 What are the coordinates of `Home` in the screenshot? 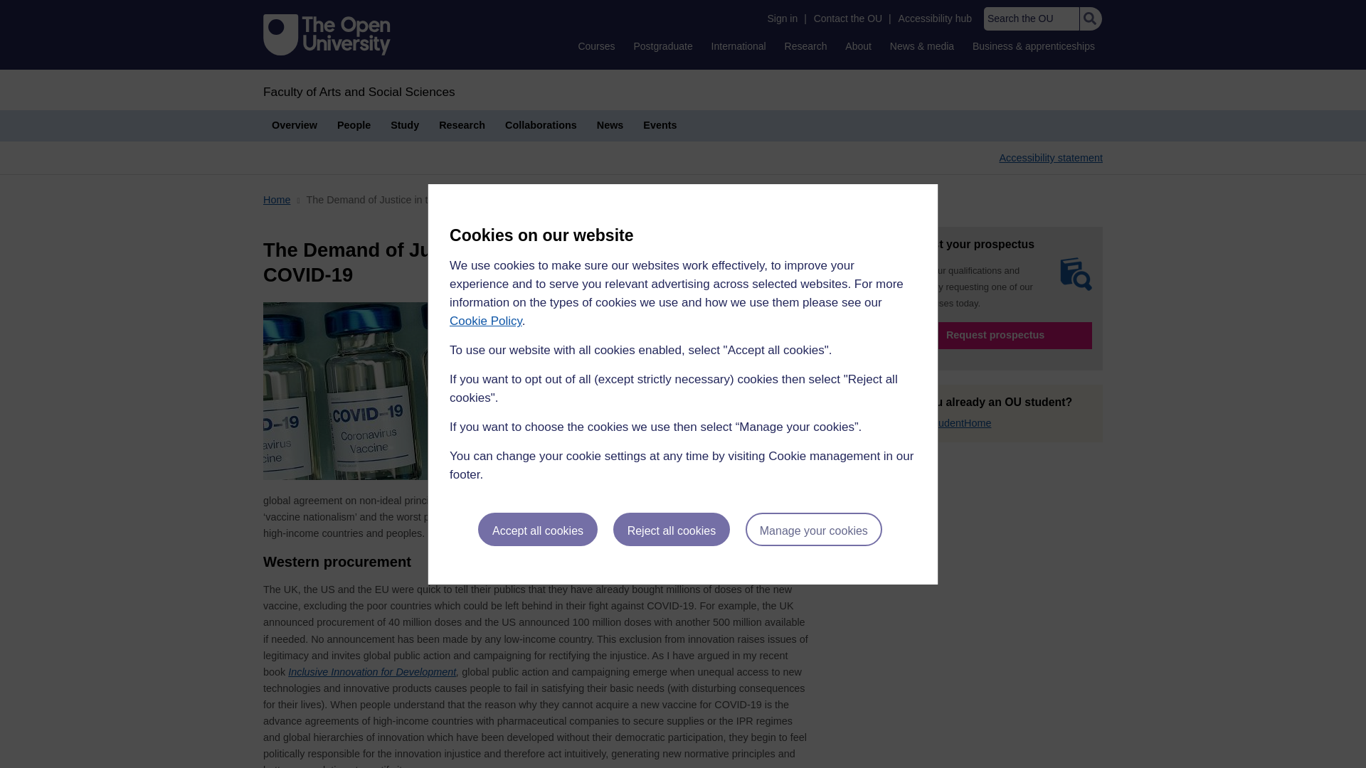 It's located at (359, 91).